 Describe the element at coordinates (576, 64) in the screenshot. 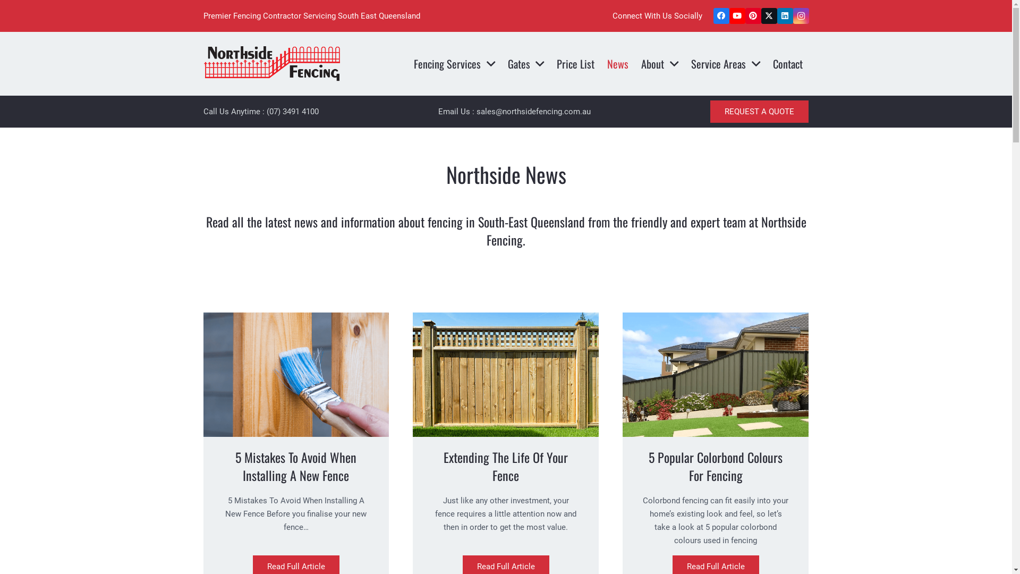

I see `Price List` at that location.